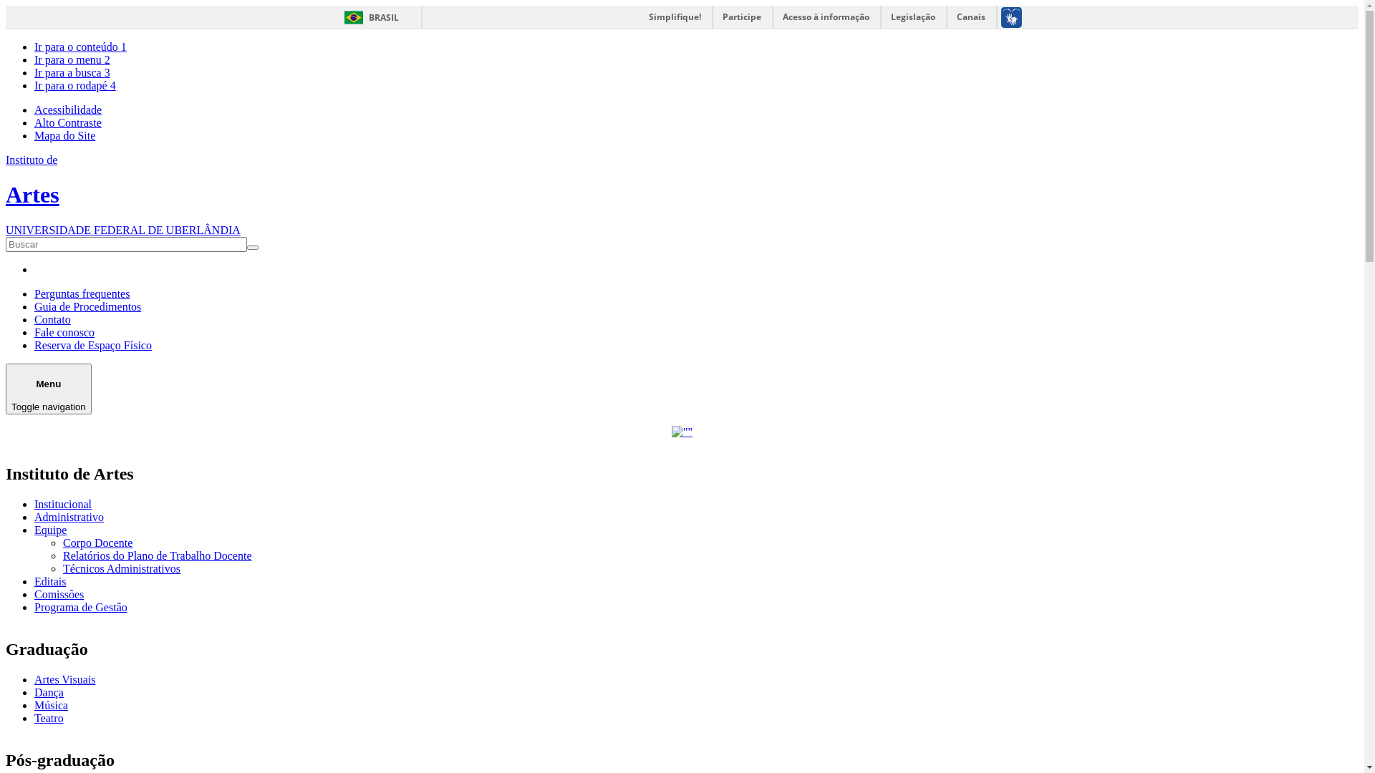 The width and height of the screenshot is (1375, 773). I want to click on Ir para o menu 2, so click(72, 60).